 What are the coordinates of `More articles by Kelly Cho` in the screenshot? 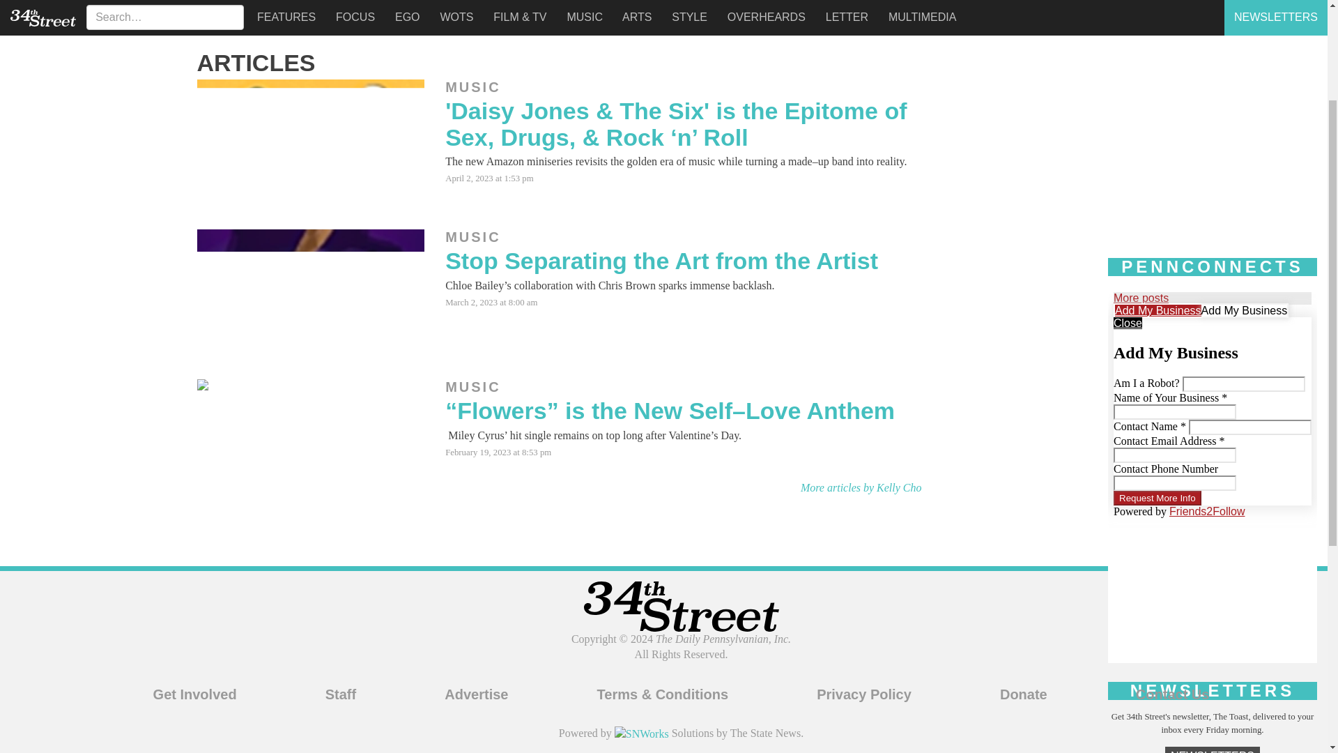 It's located at (861, 488).